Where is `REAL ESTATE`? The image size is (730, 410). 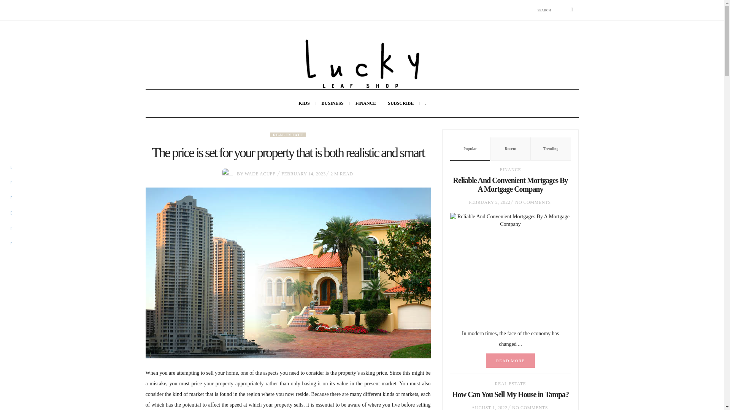
REAL ESTATE is located at coordinates (288, 134).